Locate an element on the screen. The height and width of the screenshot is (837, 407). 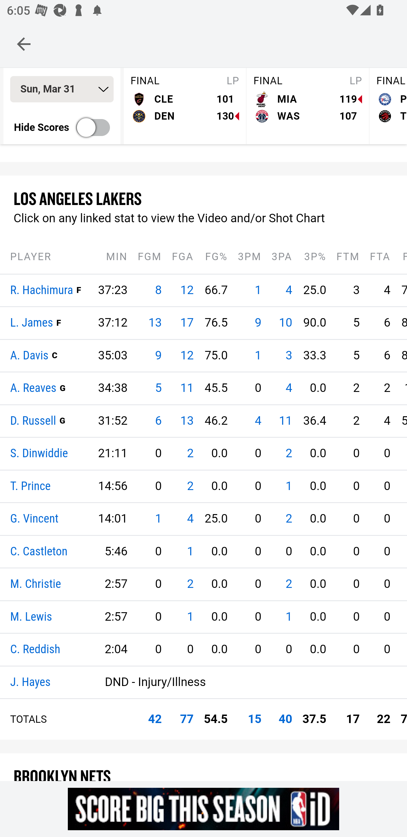
17 is located at coordinates (187, 322).